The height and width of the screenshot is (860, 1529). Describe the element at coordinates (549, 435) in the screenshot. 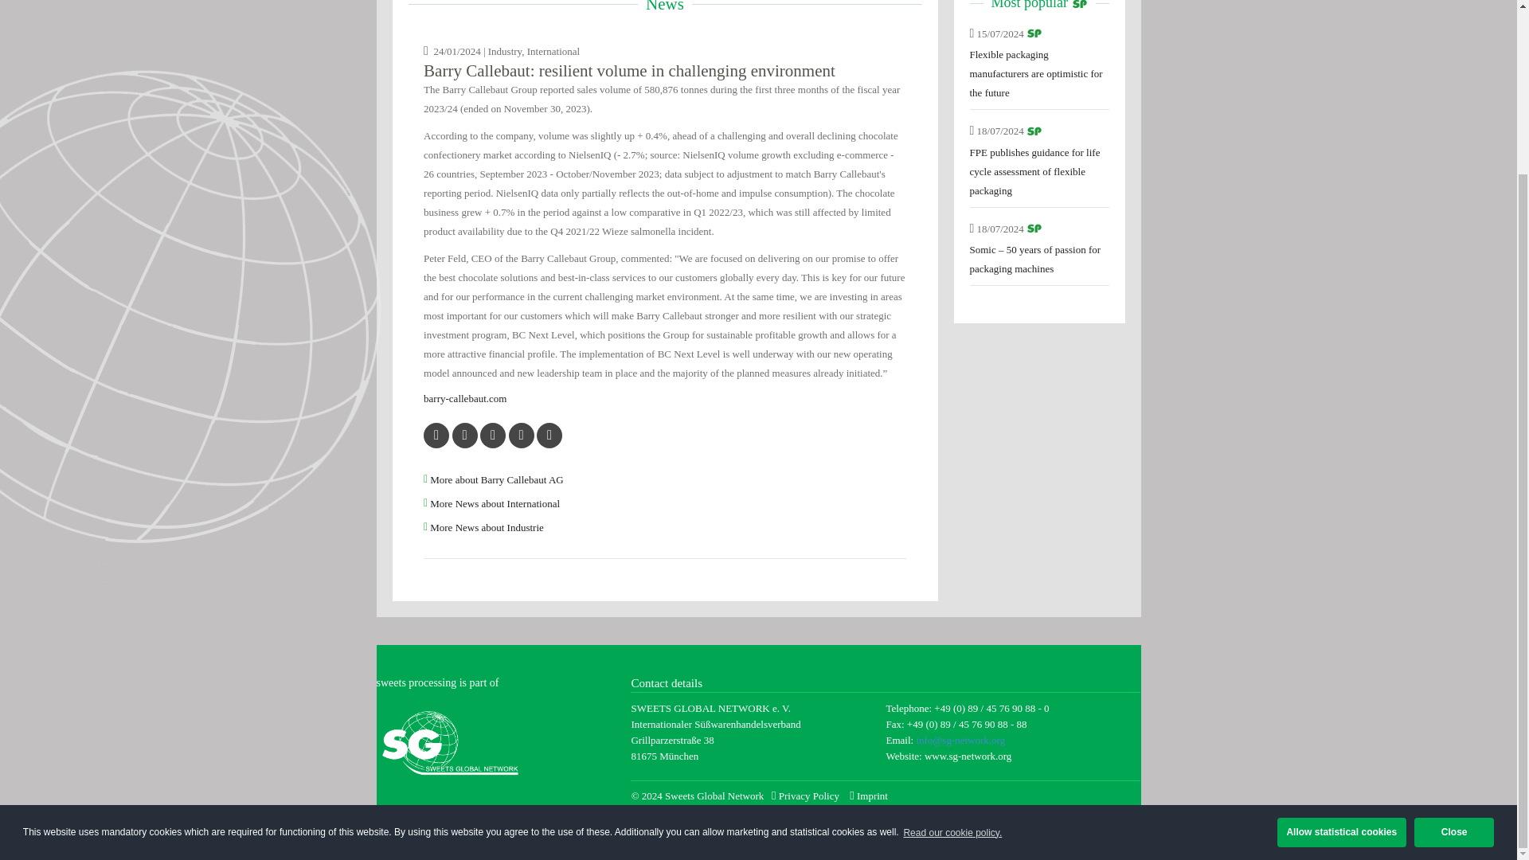

I see `Xing` at that location.